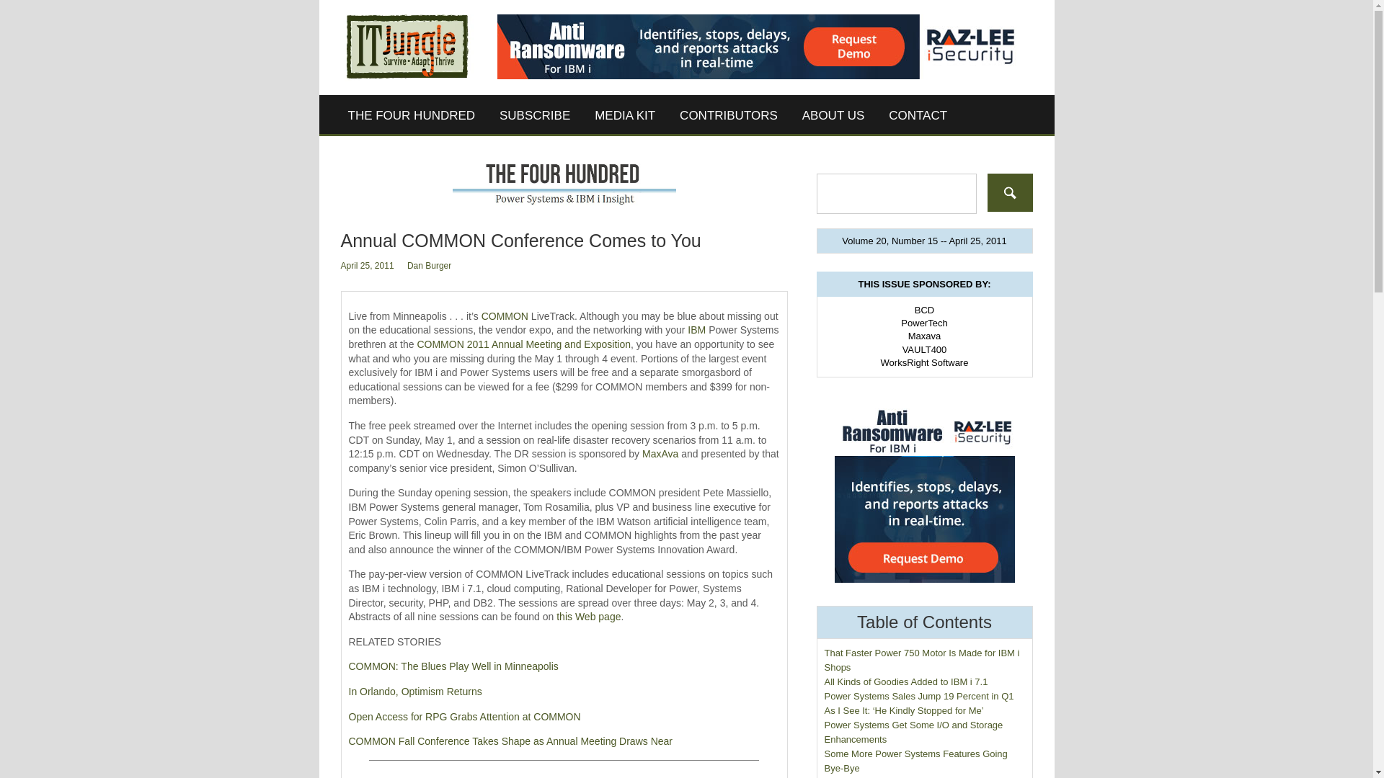 The image size is (1384, 778). Describe the element at coordinates (660, 454) in the screenshot. I see `MaxAva` at that location.